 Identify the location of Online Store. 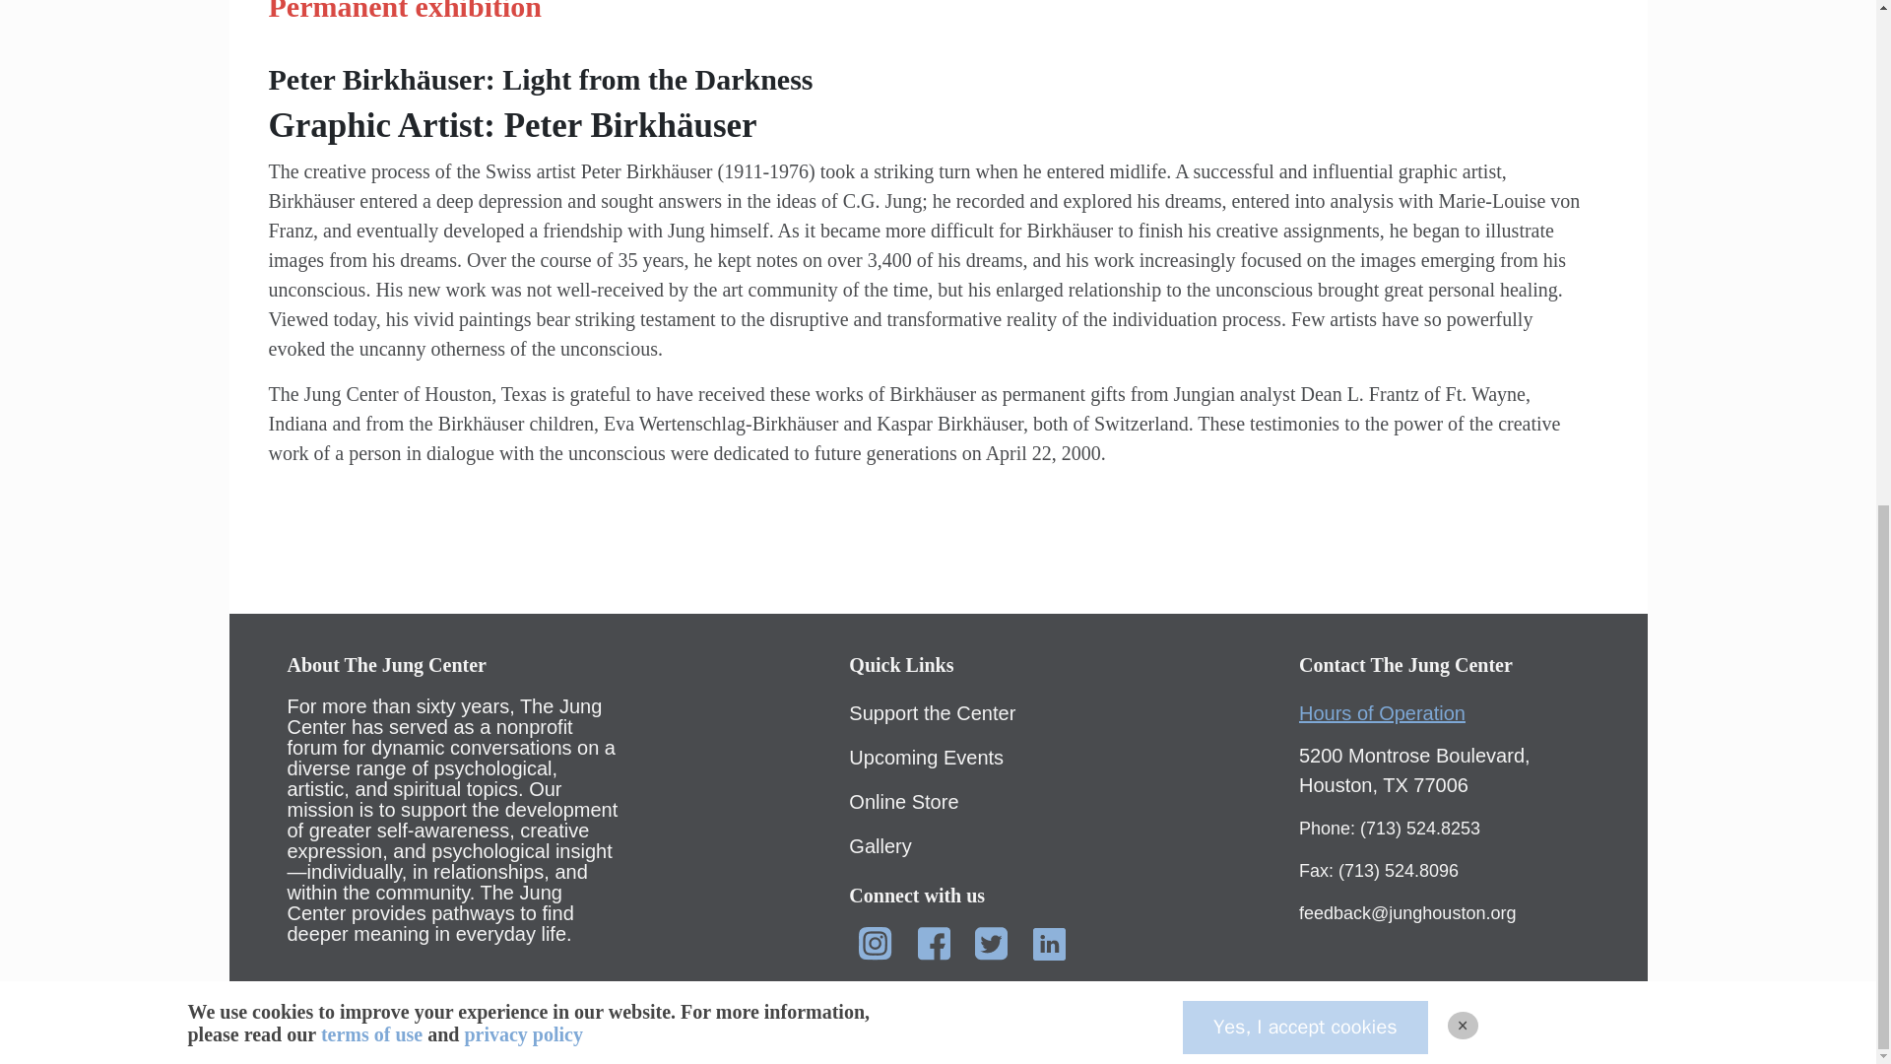
(904, 802).